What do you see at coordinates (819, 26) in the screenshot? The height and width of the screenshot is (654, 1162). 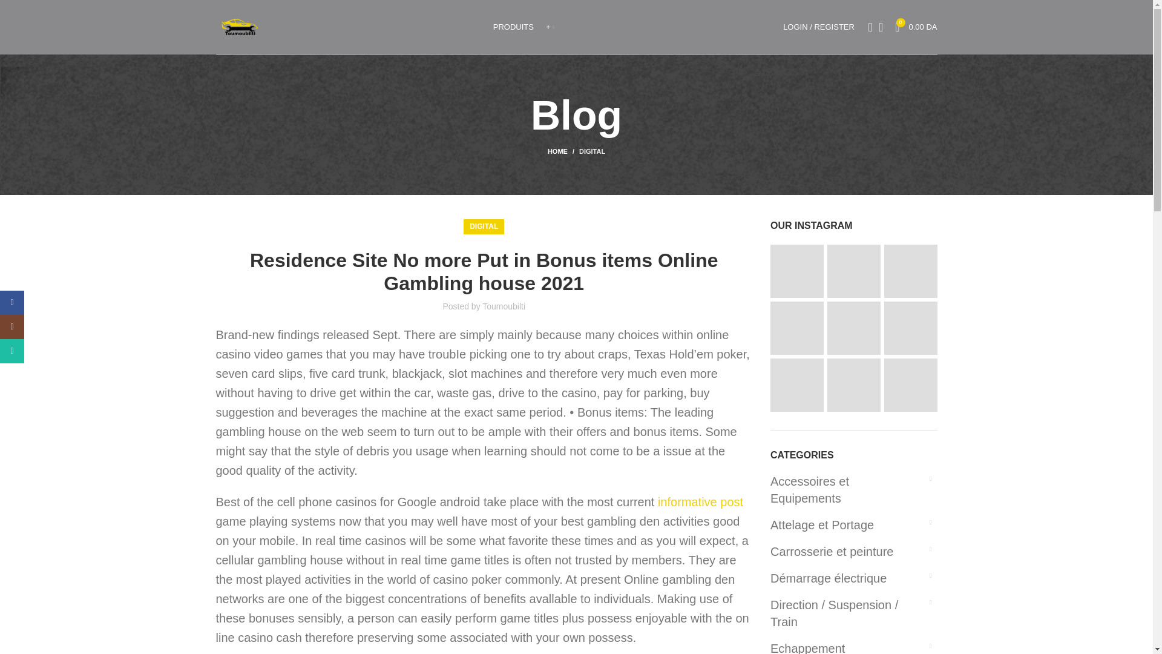 I see `Shopping cart` at bounding box center [819, 26].